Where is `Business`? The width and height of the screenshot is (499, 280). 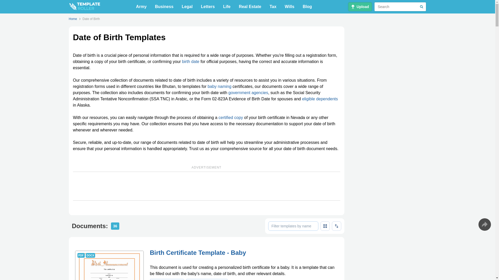
Business is located at coordinates (164, 7).